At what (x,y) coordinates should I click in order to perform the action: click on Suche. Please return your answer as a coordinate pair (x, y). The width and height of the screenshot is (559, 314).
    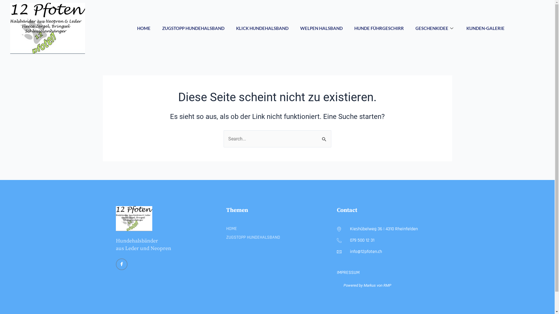
    Looking at the image, I should click on (324, 136).